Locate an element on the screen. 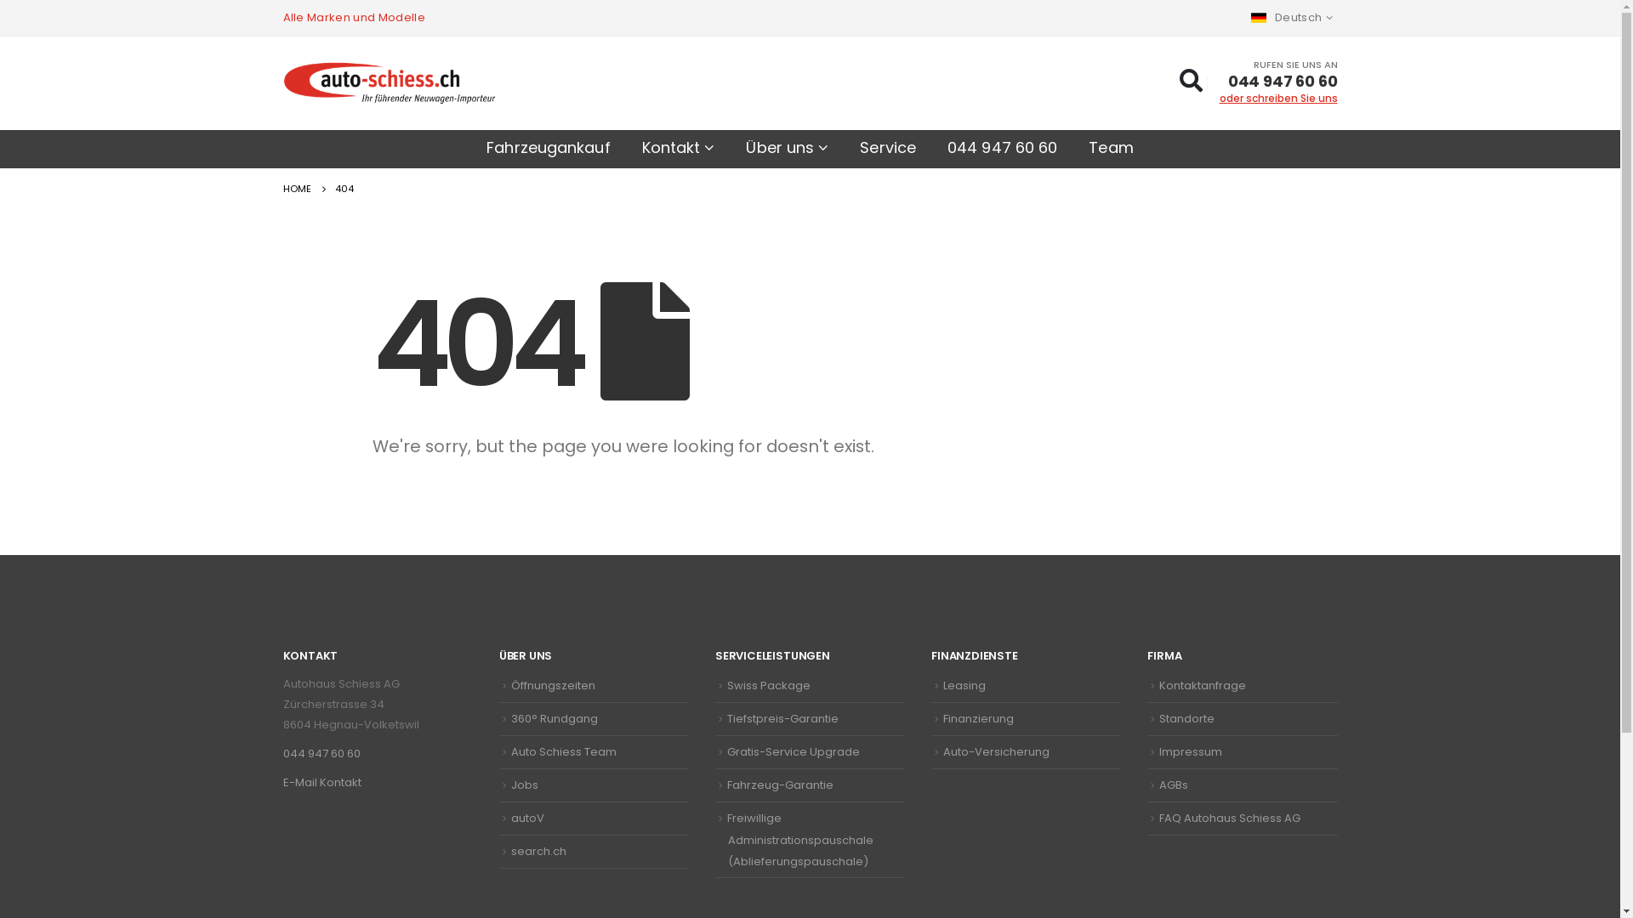 The image size is (1633, 918). autoV is located at coordinates (527, 818).